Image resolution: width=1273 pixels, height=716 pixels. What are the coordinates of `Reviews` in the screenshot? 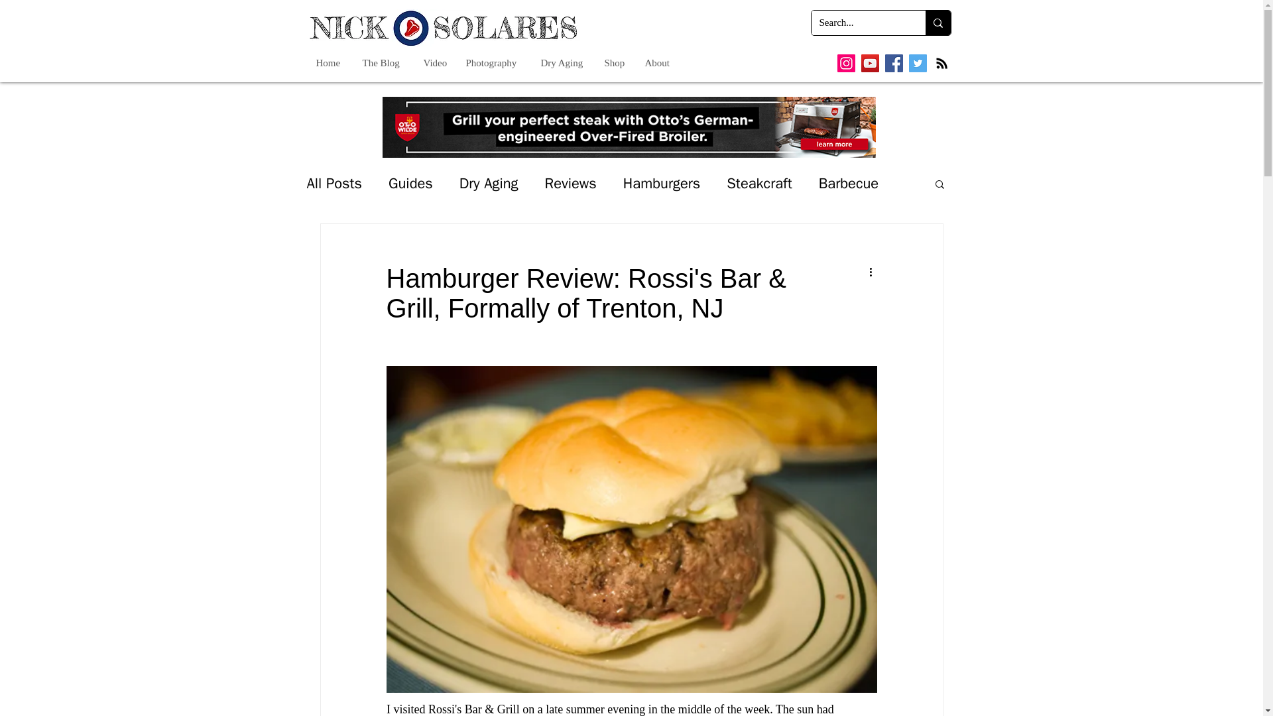 It's located at (570, 183).